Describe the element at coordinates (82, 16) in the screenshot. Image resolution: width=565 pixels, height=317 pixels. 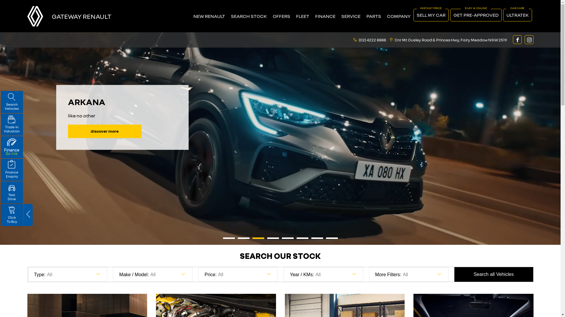
I see `GATEWAY RENAULT` at that location.